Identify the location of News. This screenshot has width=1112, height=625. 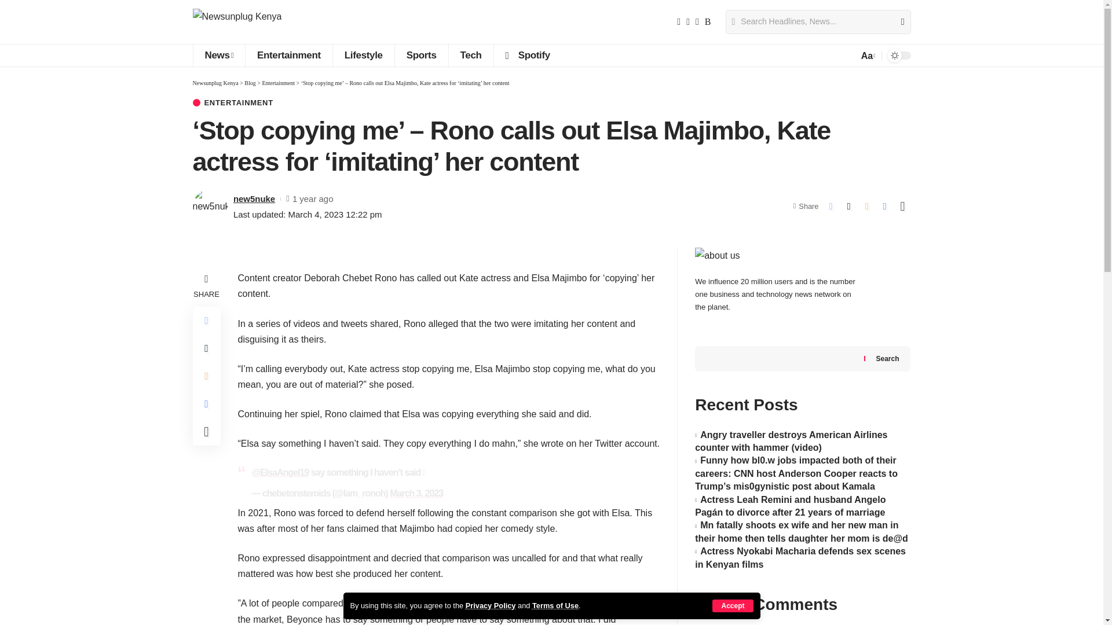
(218, 55).